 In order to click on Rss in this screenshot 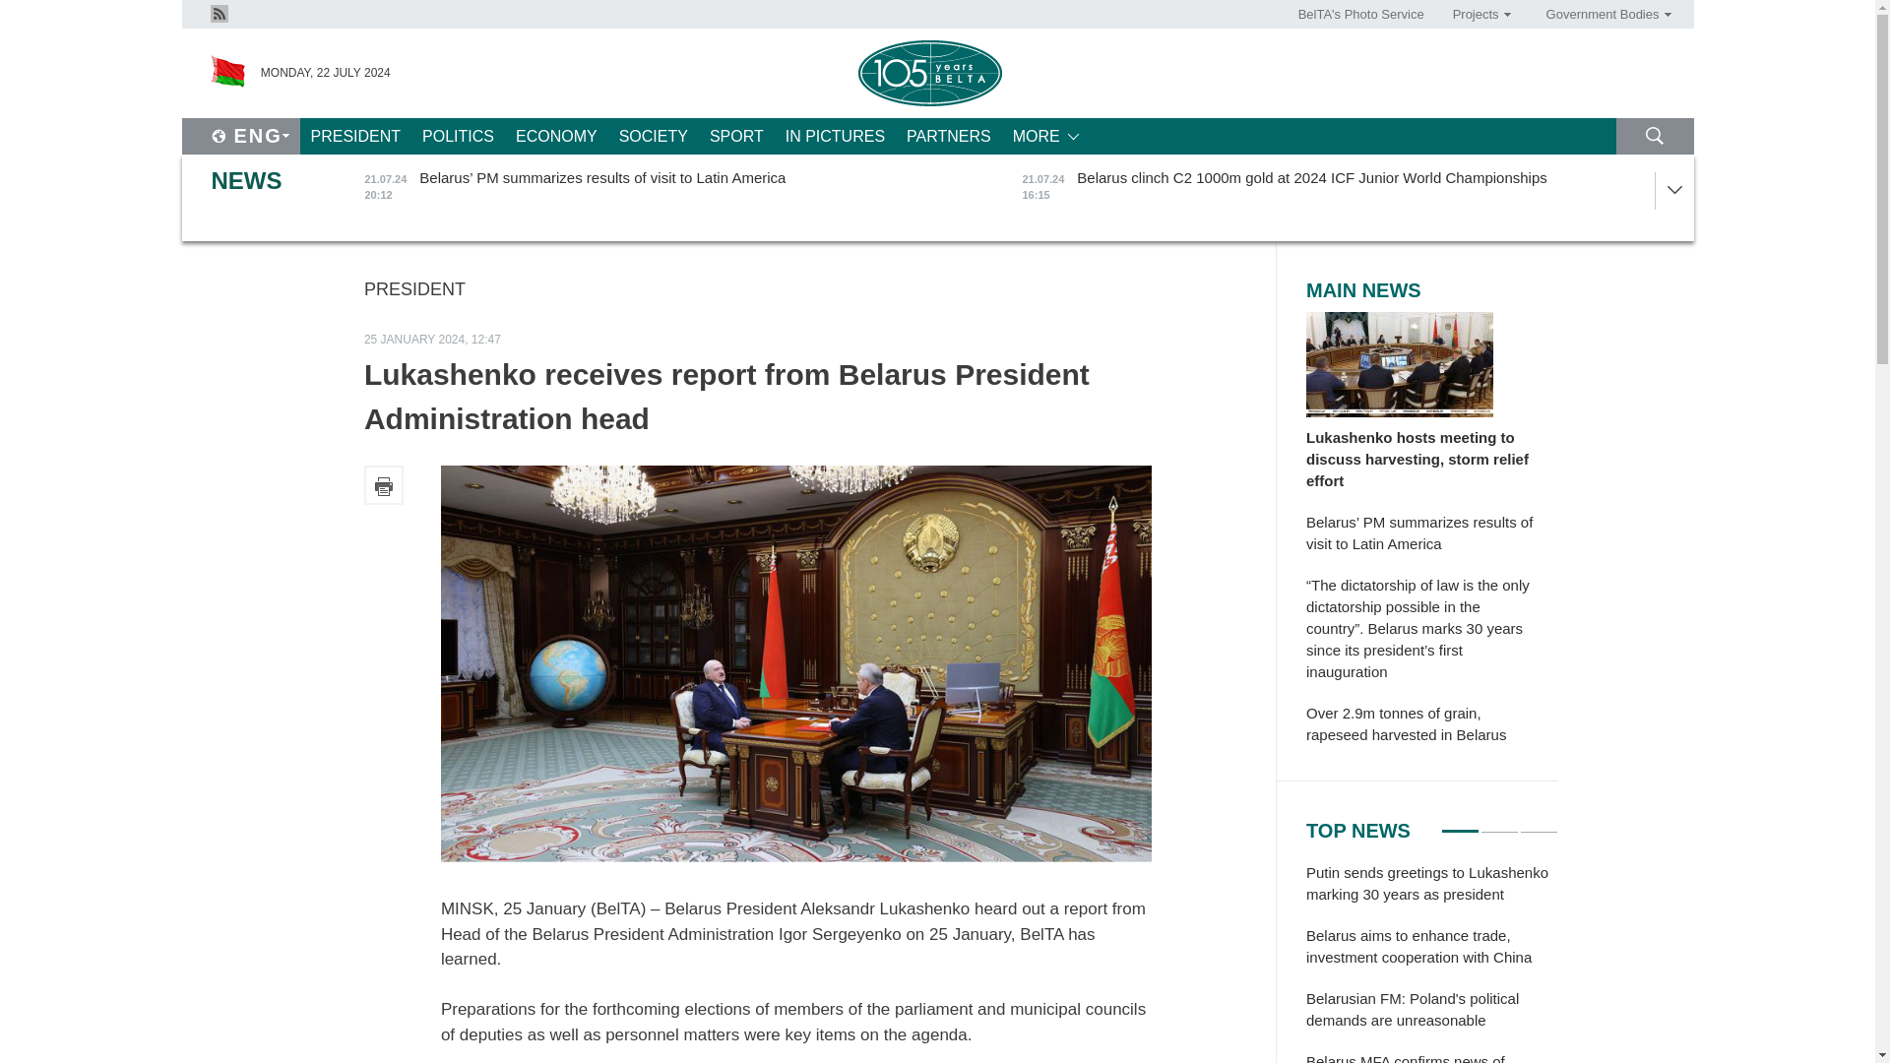, I will do `click(219, 14)`.